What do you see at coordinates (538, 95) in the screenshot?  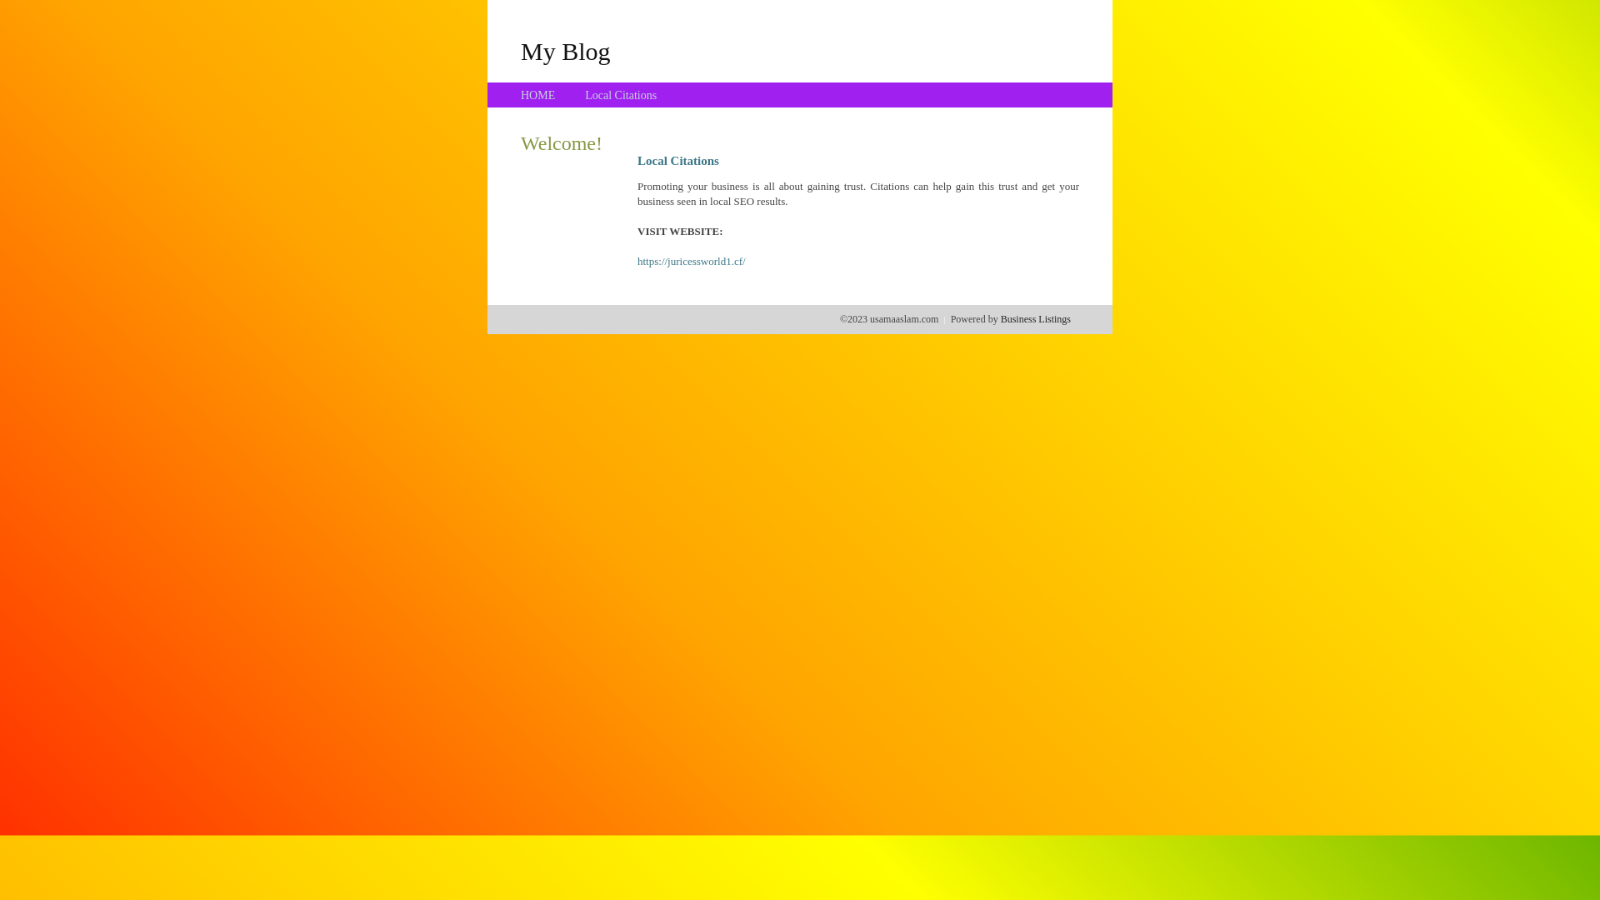 I see `HOME` at bounding box center [538, 95].